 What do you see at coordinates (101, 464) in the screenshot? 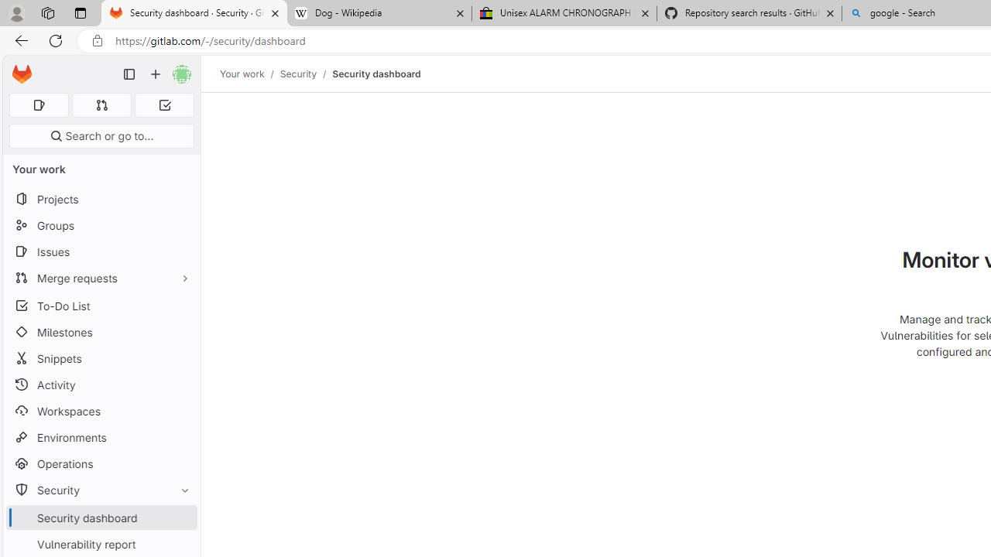
I see `Operations` at bounding box center [101, 464].